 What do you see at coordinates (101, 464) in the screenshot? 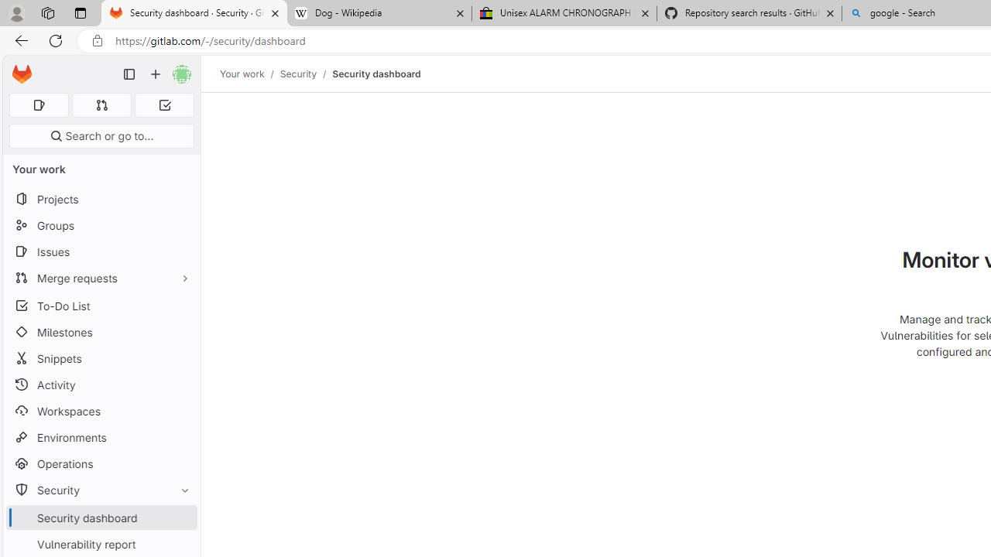
I see `Operations` at bounding box center [101, 464].